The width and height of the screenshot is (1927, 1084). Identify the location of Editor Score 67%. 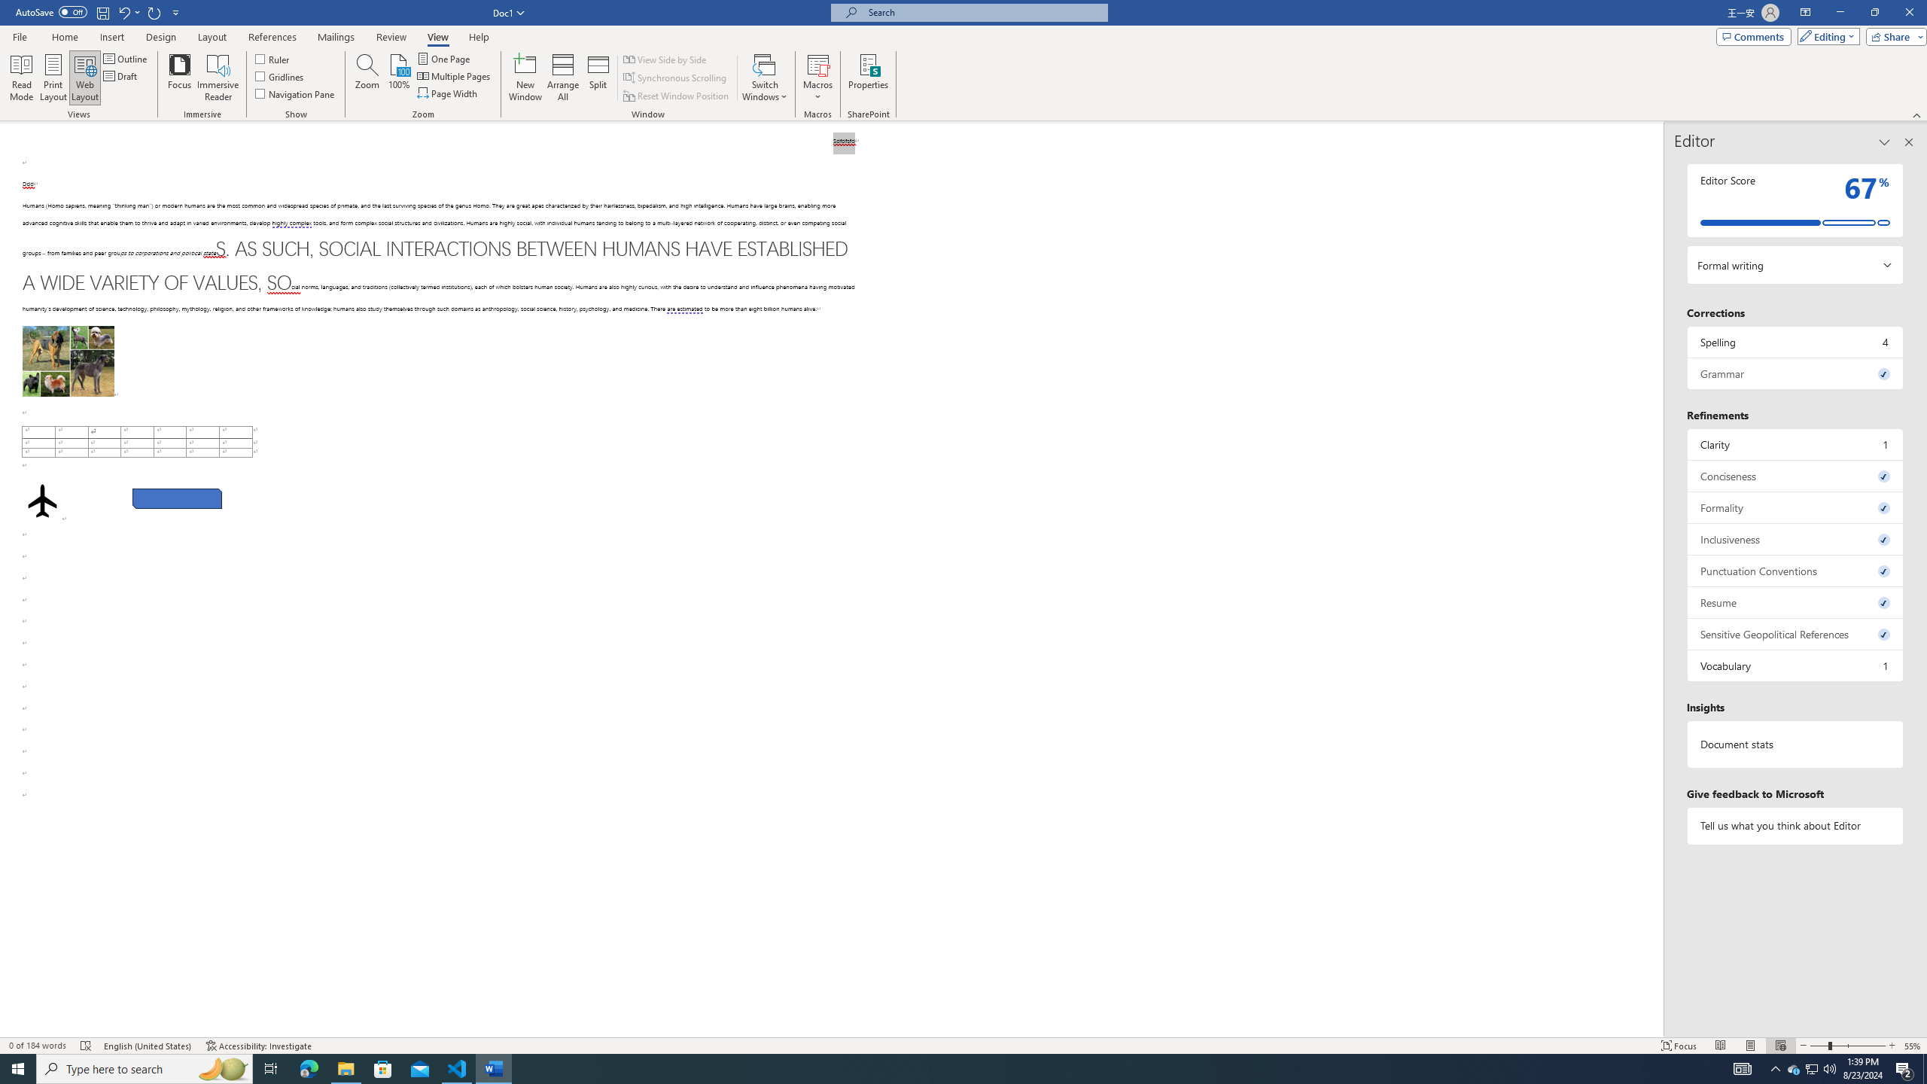
(1796, 200).